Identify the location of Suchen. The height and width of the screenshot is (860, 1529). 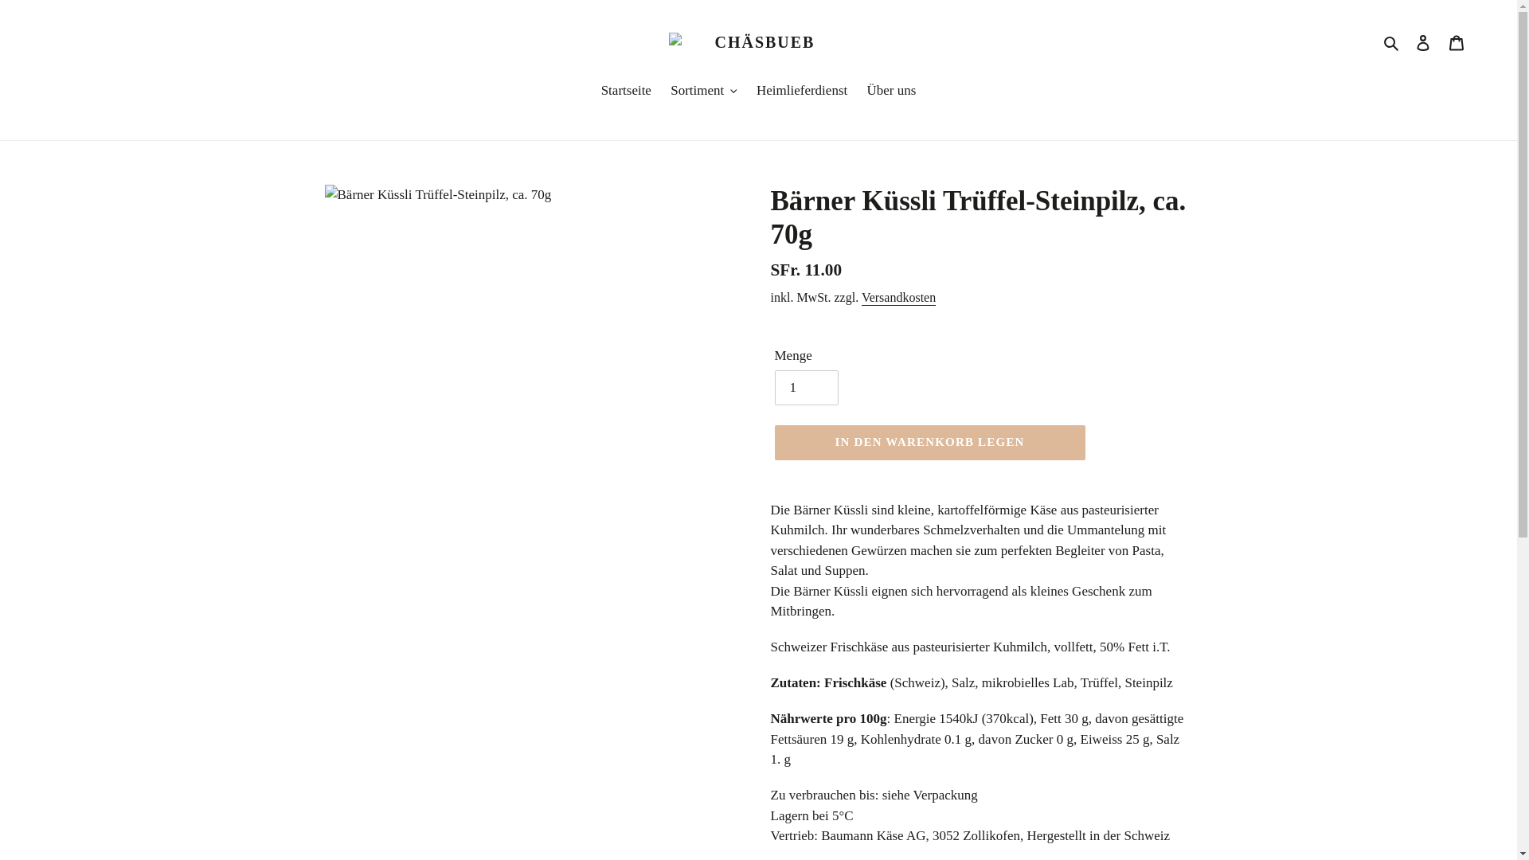
(1392, 41).